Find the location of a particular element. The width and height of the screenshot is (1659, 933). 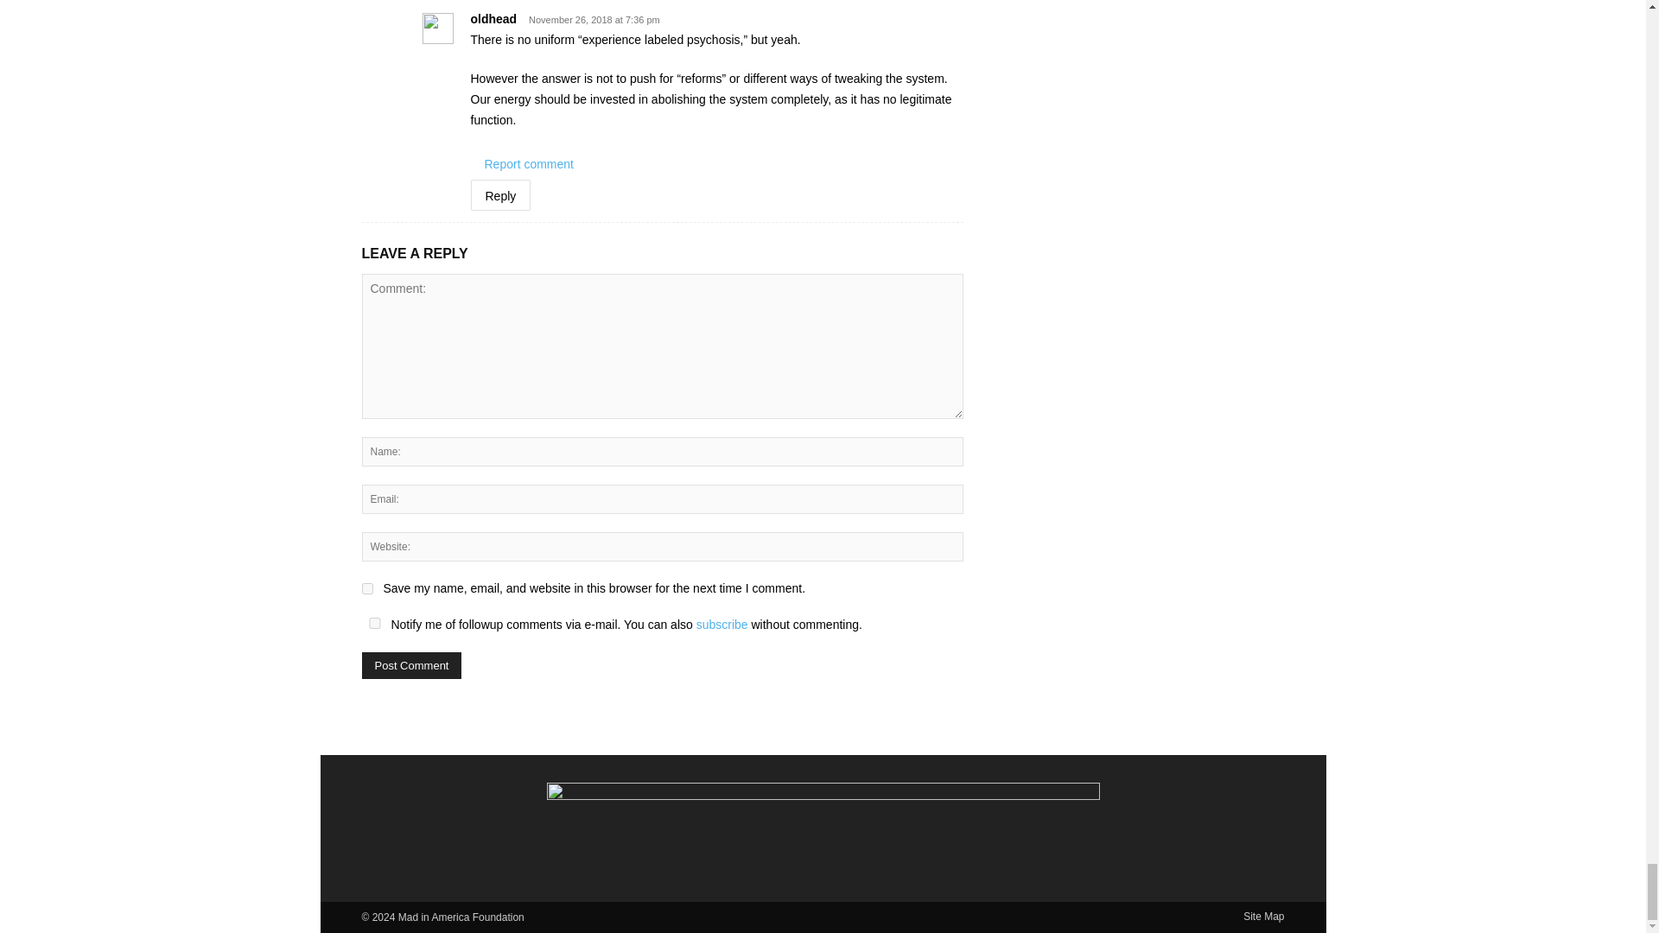

Post Comment is located at coordinates (411, 665).